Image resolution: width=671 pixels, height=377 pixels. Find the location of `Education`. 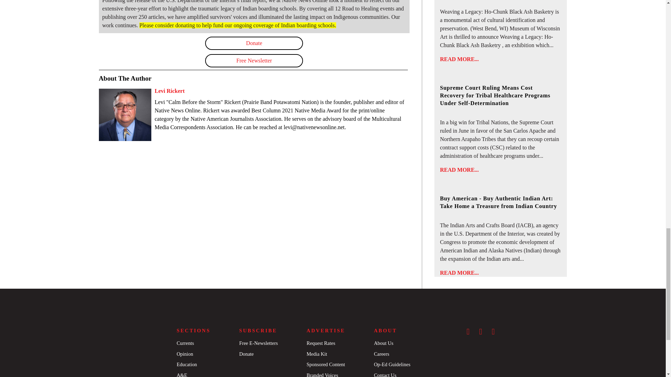

Education is located at coordinates (186, 364).